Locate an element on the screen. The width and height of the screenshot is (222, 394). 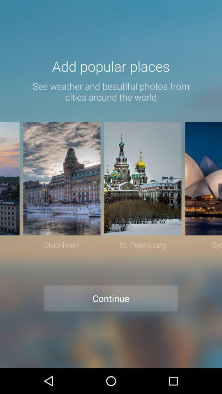
tap the continue at the bottom is located at coordinates (111, 298).